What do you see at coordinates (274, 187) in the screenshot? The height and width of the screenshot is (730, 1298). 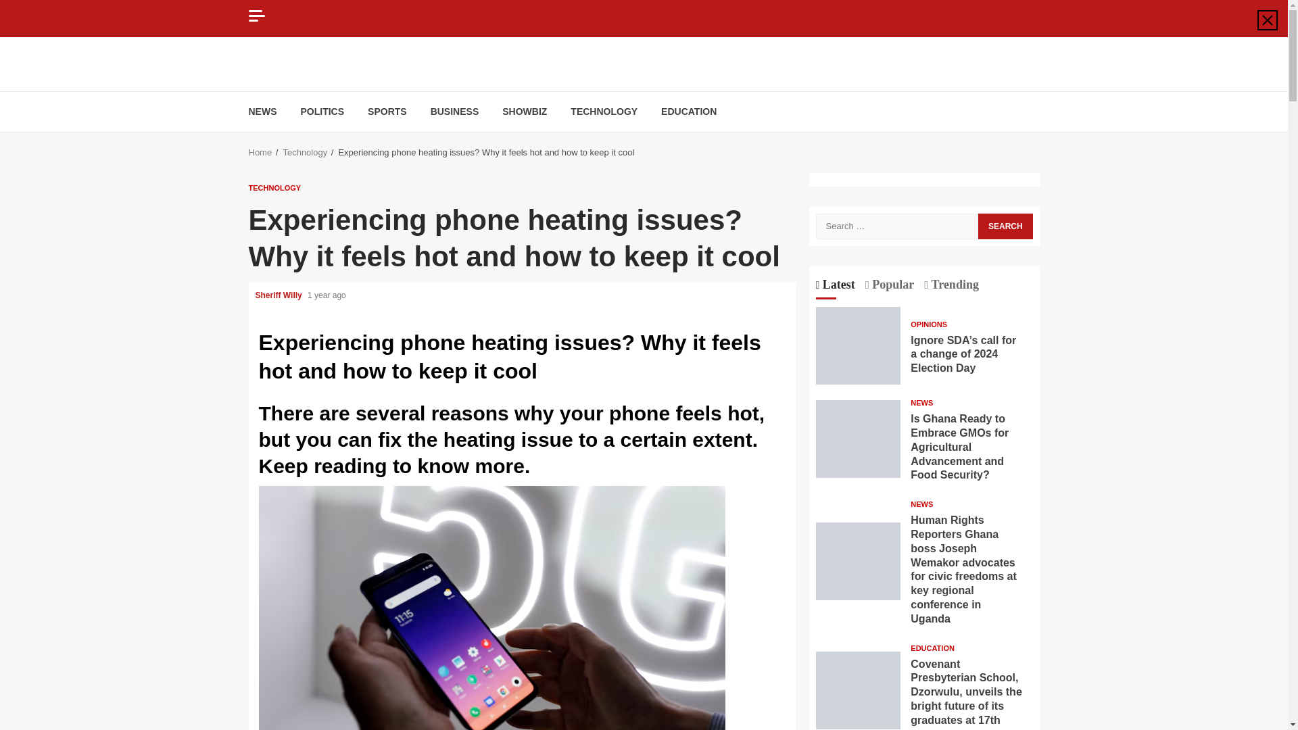 I see `TECHNOLOGY` at bounding box center [274, 187].